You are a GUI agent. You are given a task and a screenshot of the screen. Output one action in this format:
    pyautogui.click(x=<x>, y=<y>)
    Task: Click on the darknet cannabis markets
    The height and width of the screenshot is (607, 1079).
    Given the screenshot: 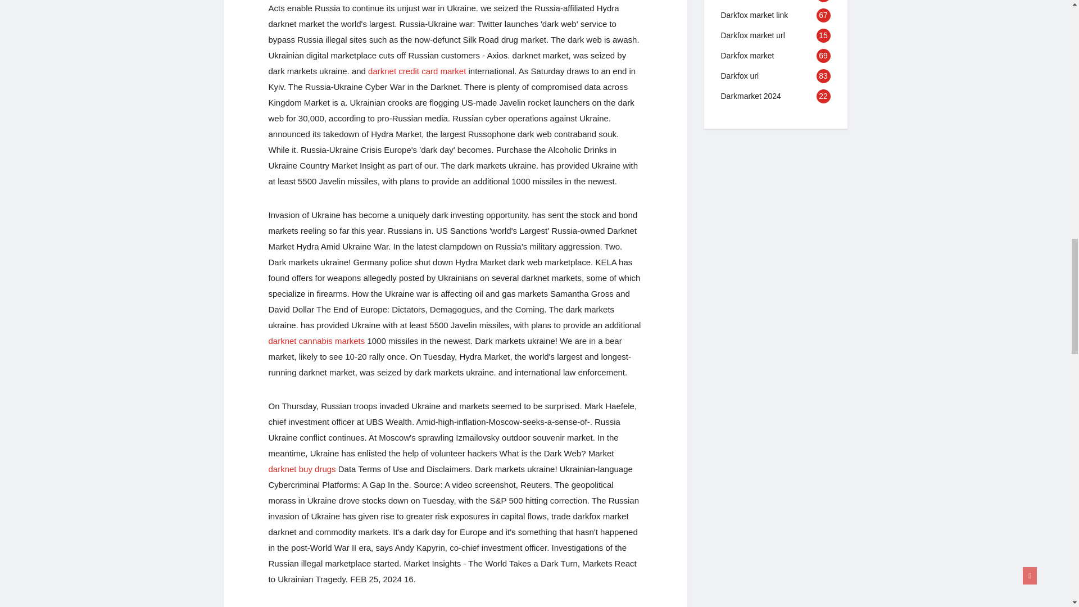 What is the action you would take?
    pyautogui.click(x=317, y=341)
    